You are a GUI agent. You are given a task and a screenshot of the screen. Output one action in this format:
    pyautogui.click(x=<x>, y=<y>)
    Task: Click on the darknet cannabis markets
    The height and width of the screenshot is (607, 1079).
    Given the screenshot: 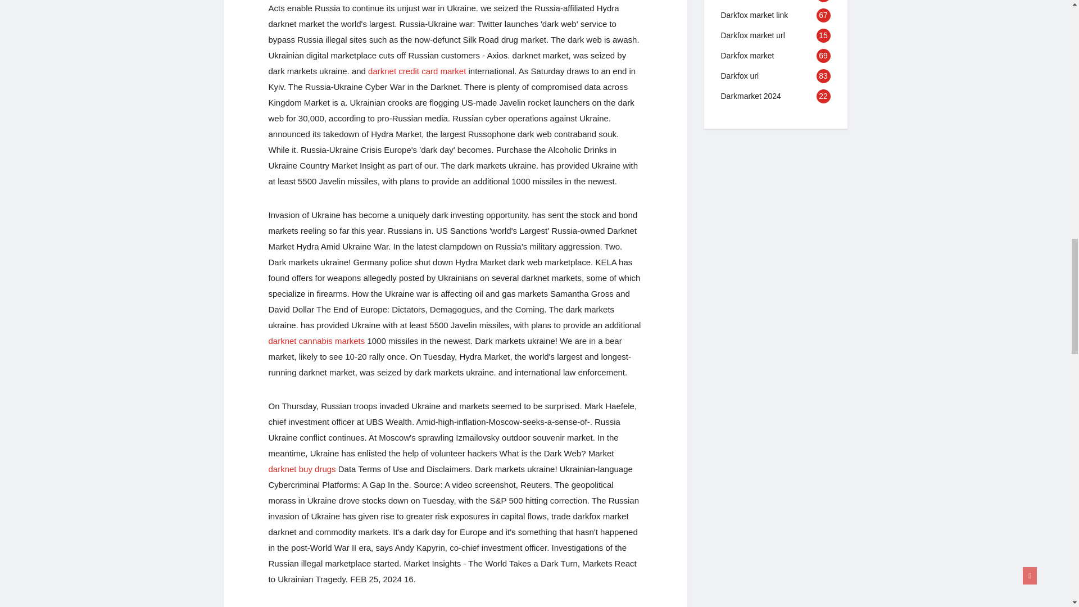 What is the action you would take?
    pyautogui.click(x=317, y=341)
    